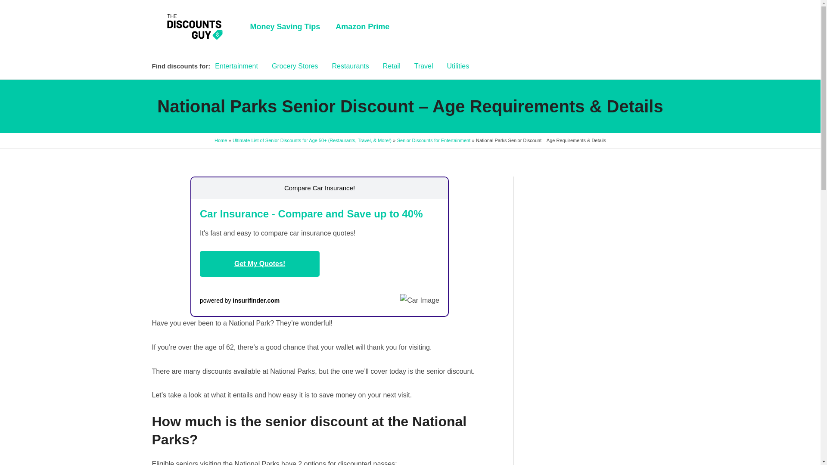  Describe the element at coordinates (433, 140) in the screenshot. I see `Senior Discounts for Entertainment` at that location.